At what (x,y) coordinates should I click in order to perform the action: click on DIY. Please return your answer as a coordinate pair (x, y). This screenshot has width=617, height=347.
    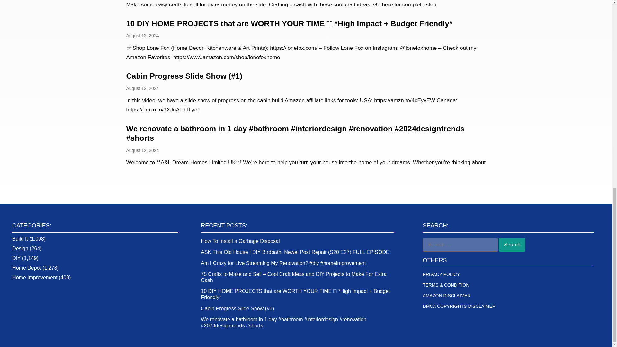
    Looking at the image, I should click on (16, 258).